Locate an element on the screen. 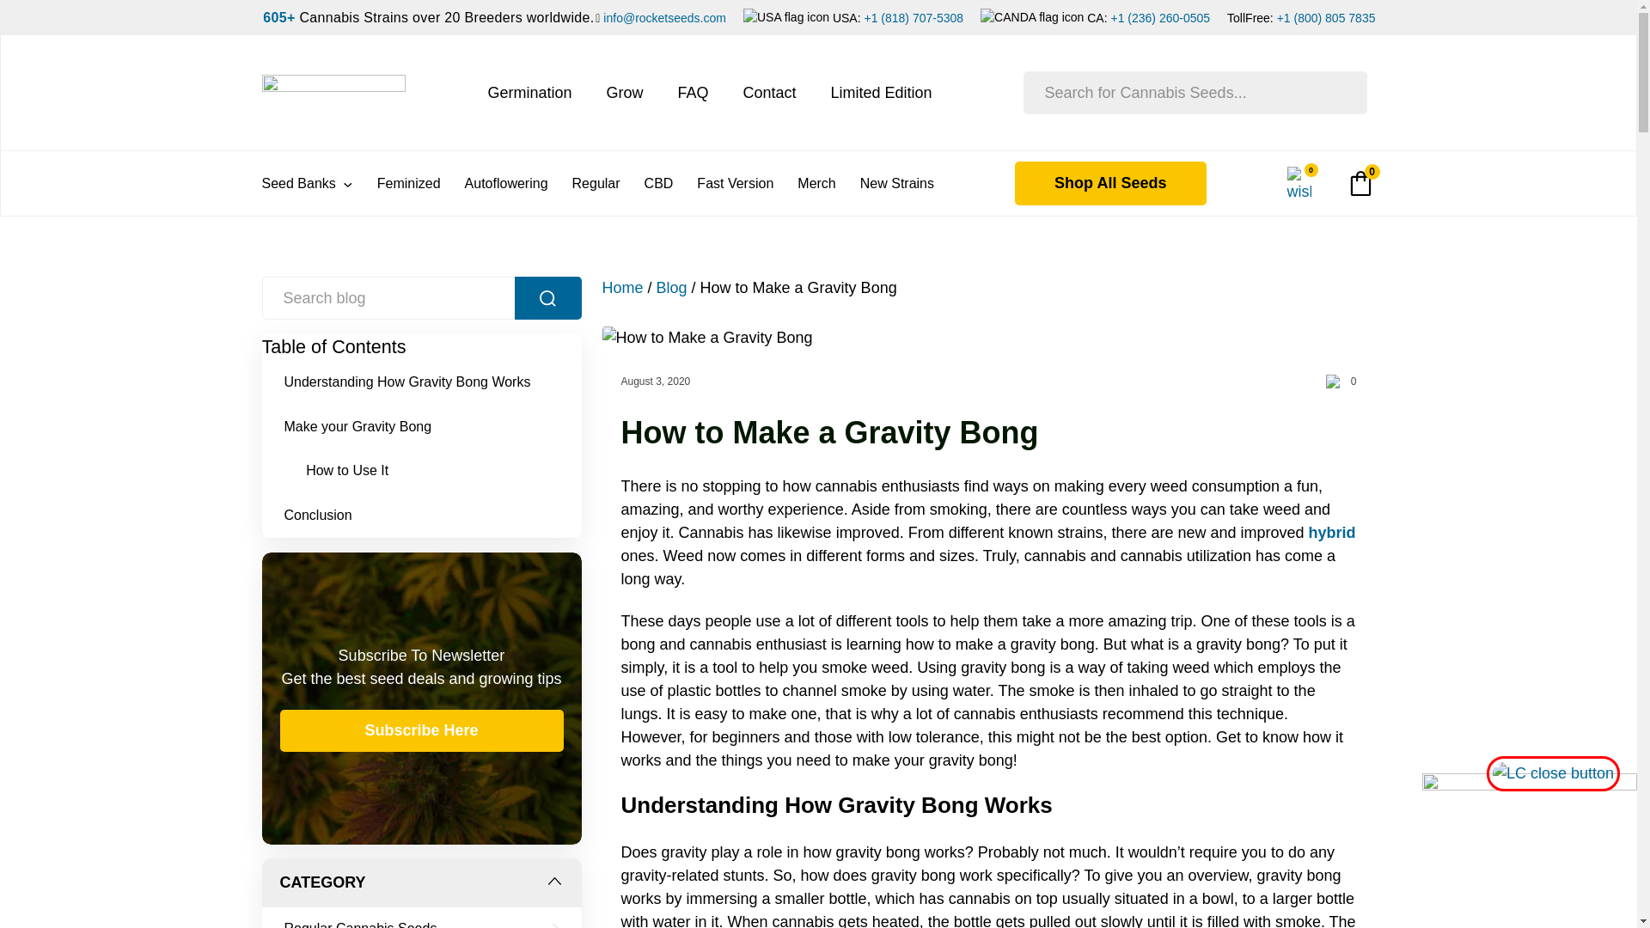  How to Use It is located at coordinates (352, 470).